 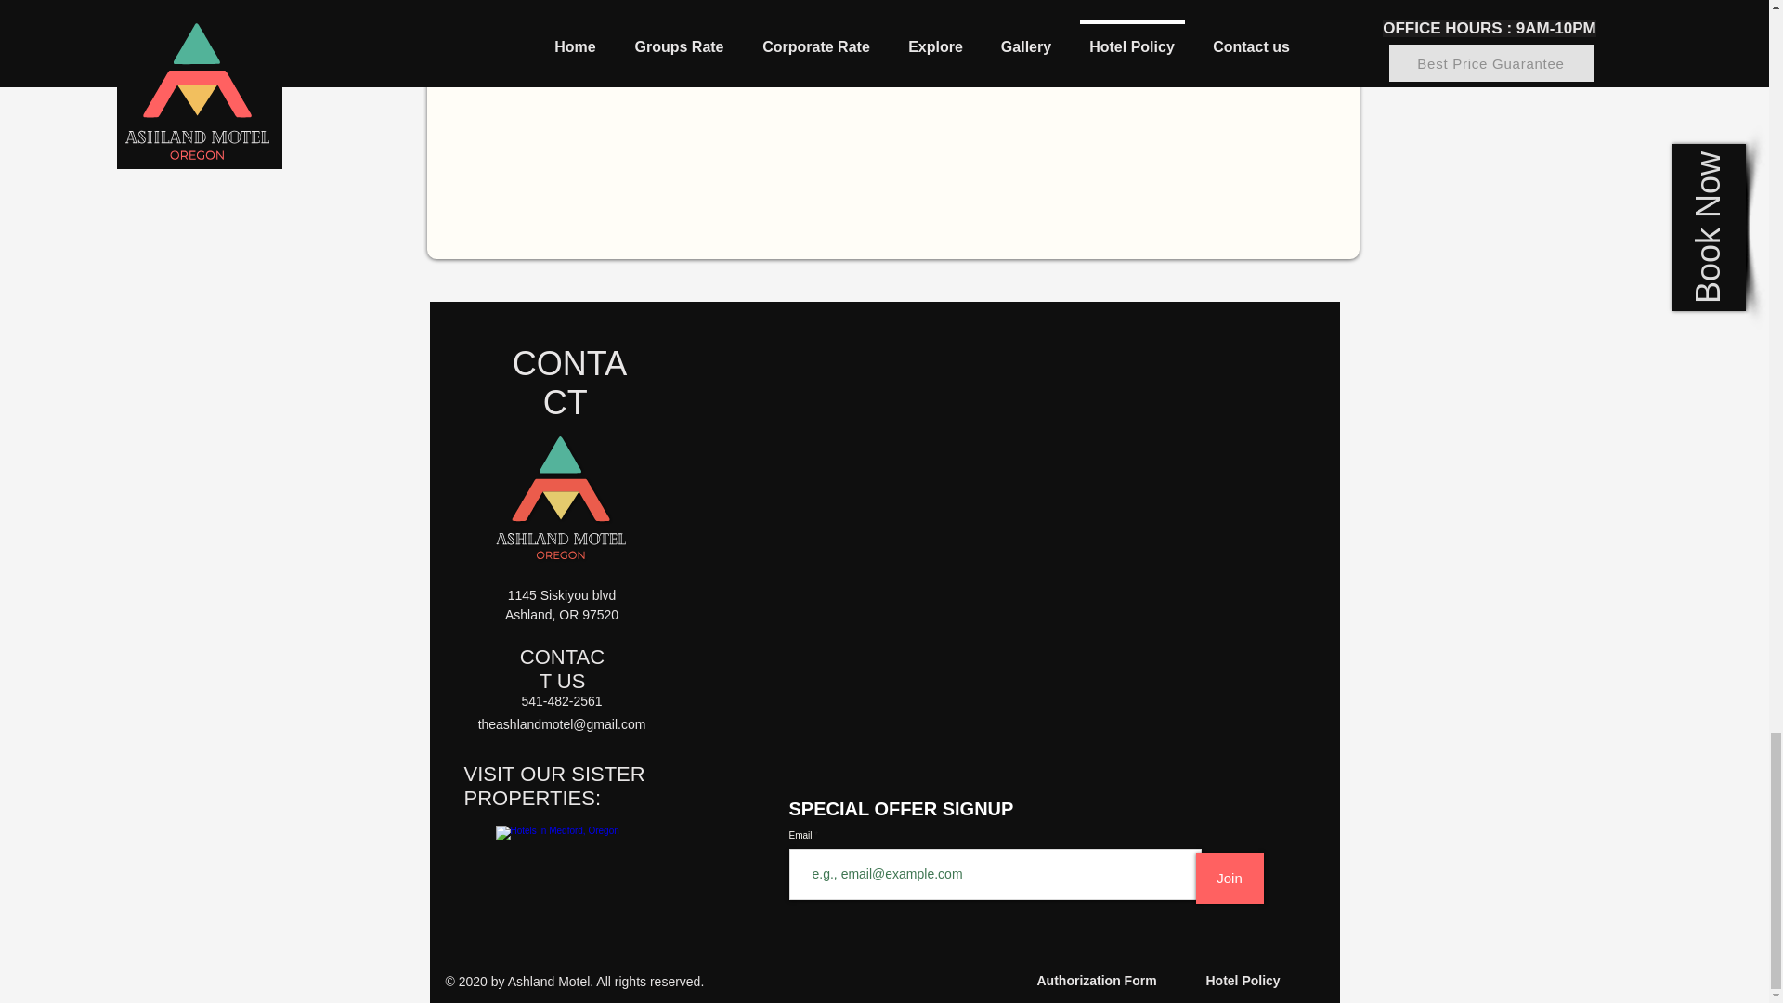 I want to click on 541-482-2561, so click(x=561, y=700).